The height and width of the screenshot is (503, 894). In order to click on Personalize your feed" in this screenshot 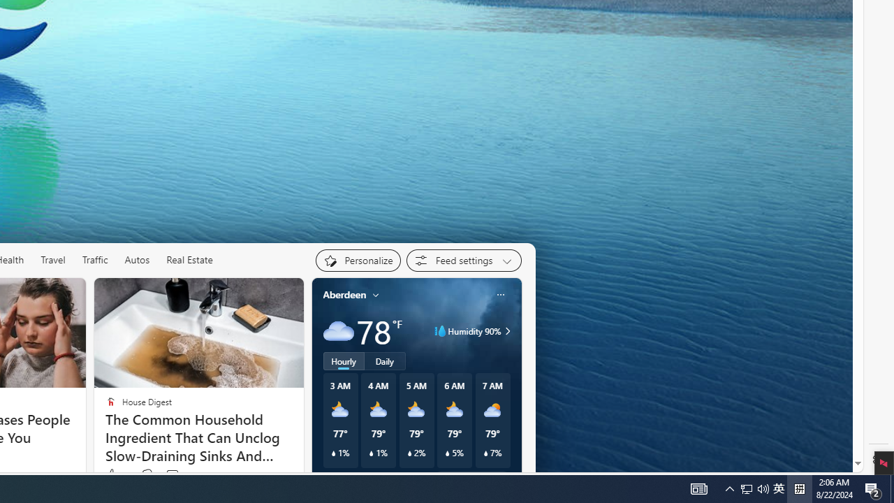, I will do `click(358, 260)`.